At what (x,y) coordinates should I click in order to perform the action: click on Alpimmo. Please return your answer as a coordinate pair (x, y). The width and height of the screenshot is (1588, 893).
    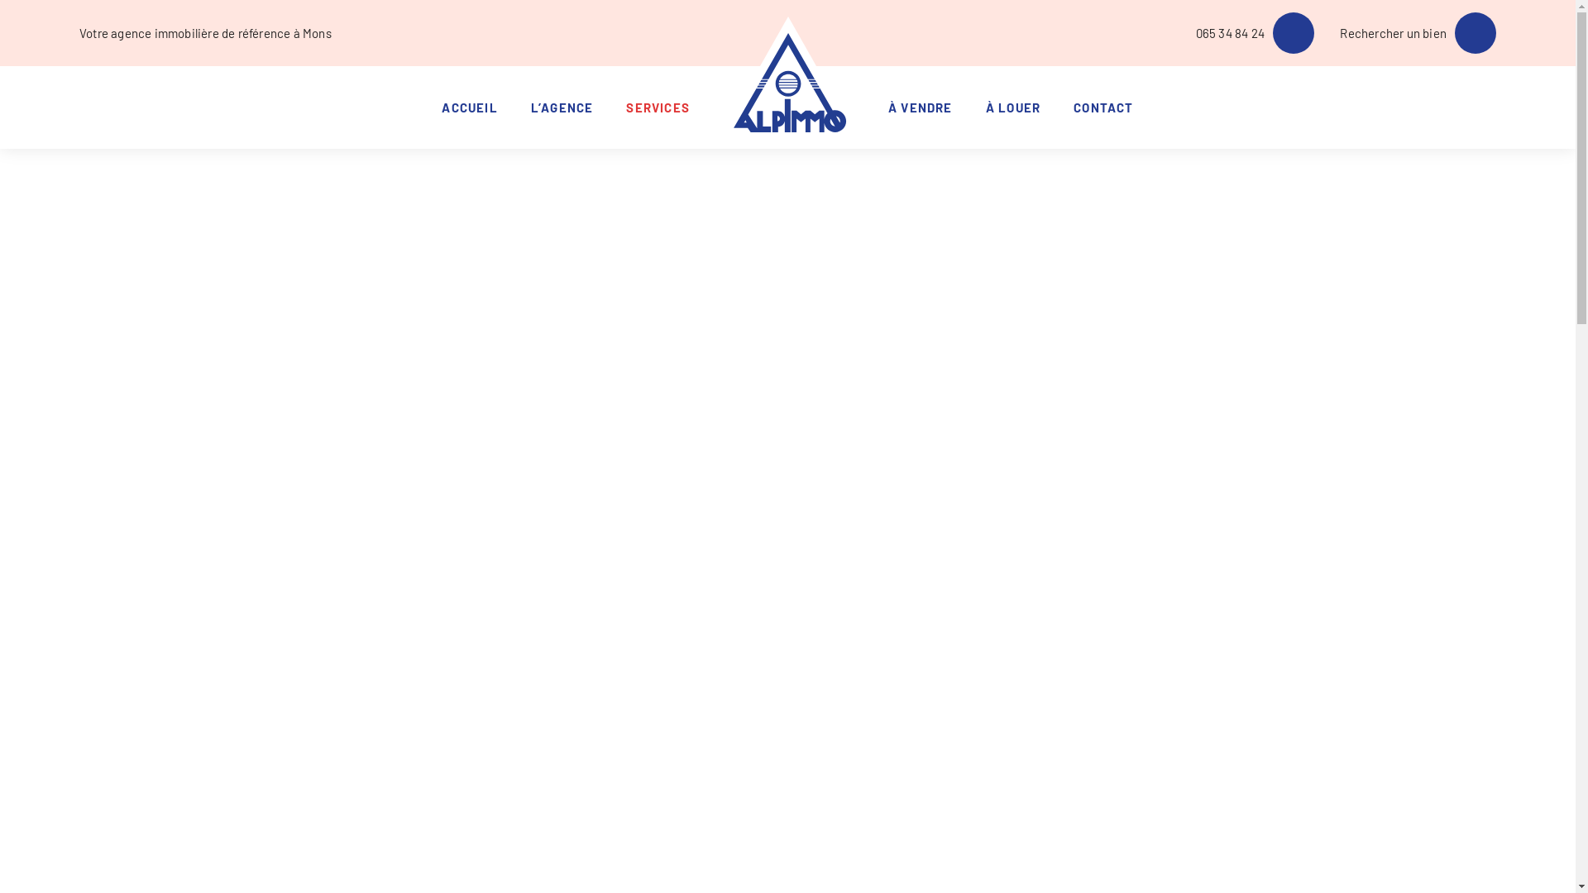
    Looking at the image, I should click on (788, 79).